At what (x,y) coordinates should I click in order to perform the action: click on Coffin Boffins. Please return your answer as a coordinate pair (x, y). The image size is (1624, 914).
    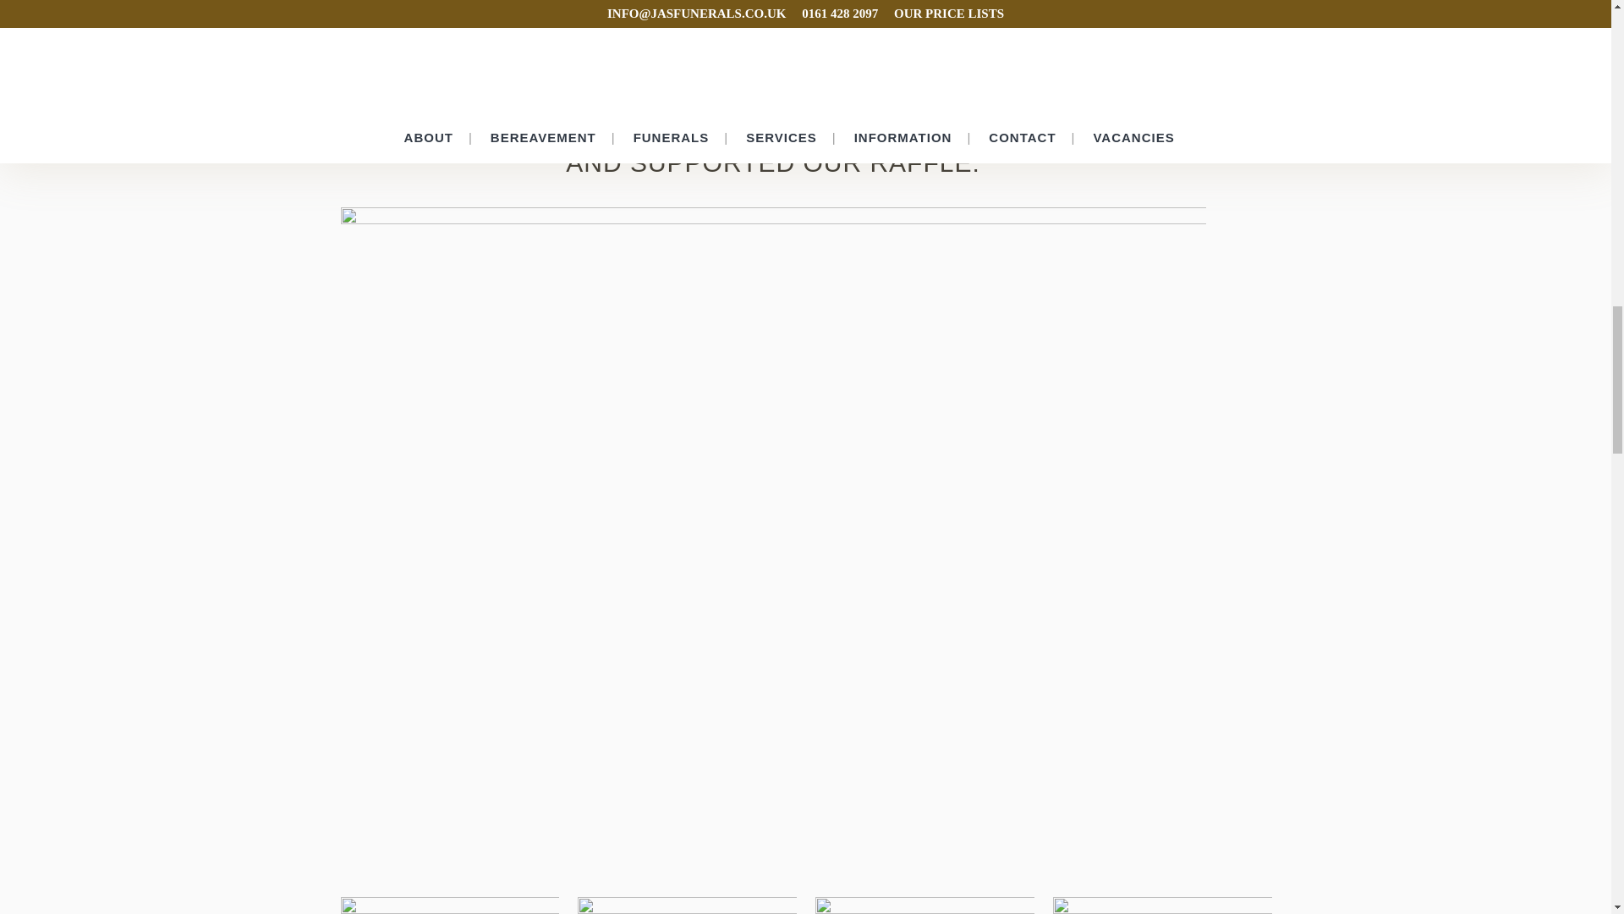
    Looking at the image, I should click on (687, 906).